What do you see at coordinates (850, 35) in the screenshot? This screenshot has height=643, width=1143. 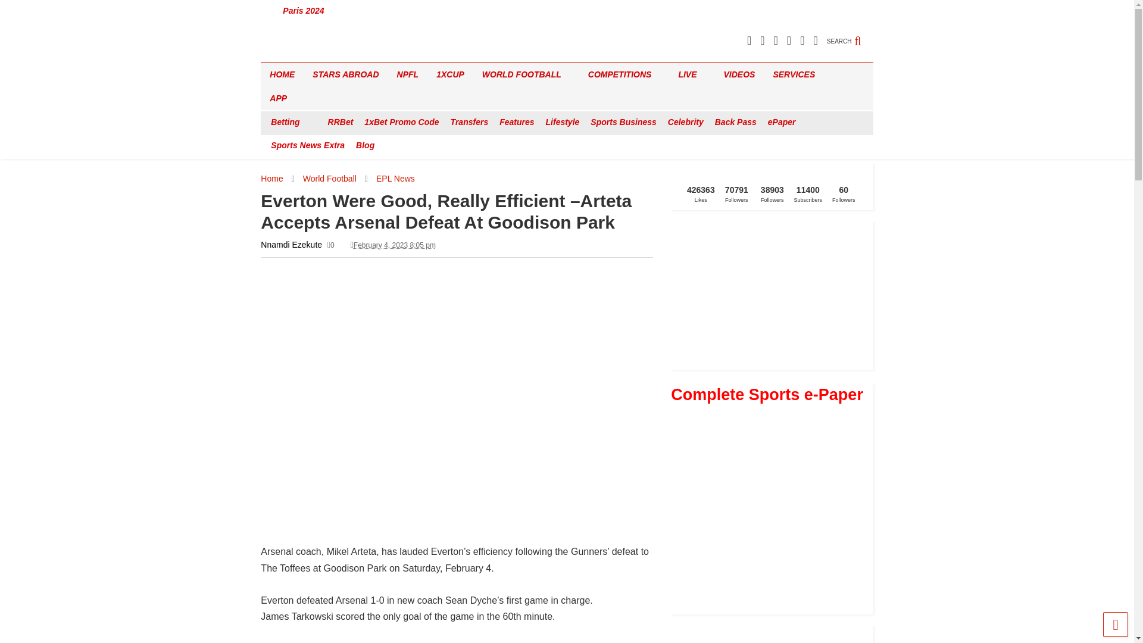 I see `SEARCH` at bounding box center [850, 35].